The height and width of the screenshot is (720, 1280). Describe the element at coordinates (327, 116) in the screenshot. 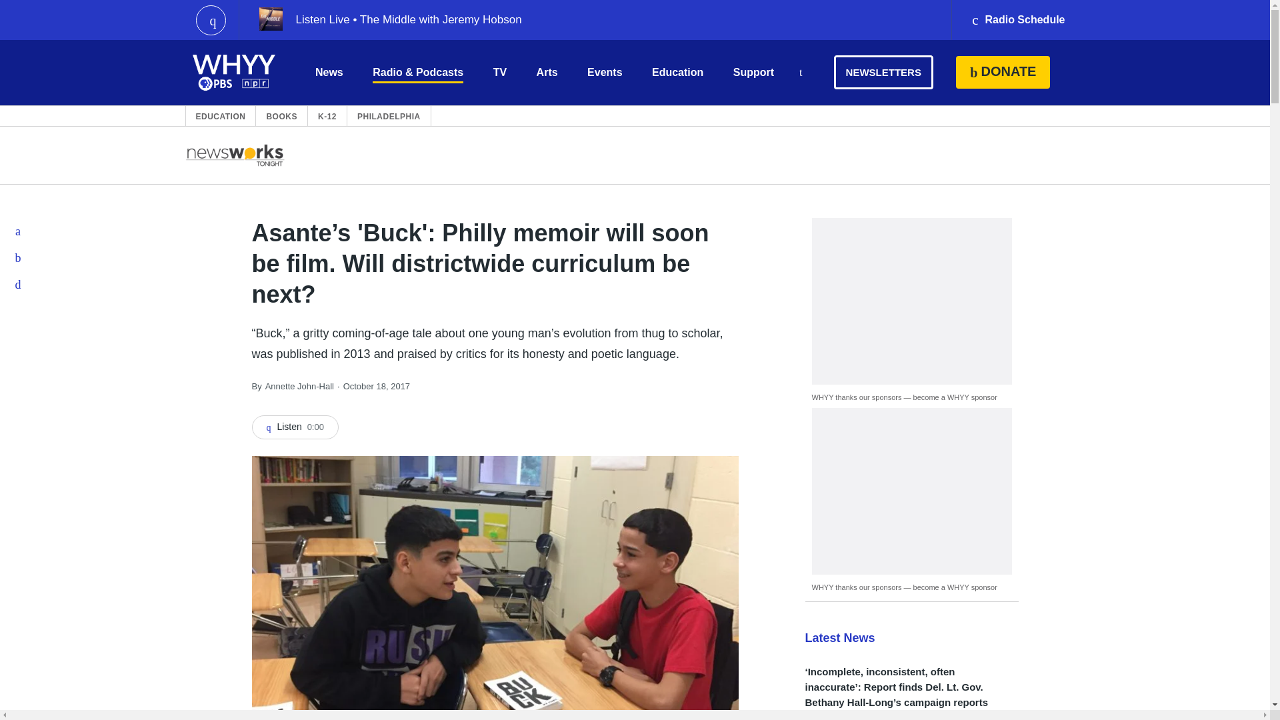

I see `K-12` at that location.